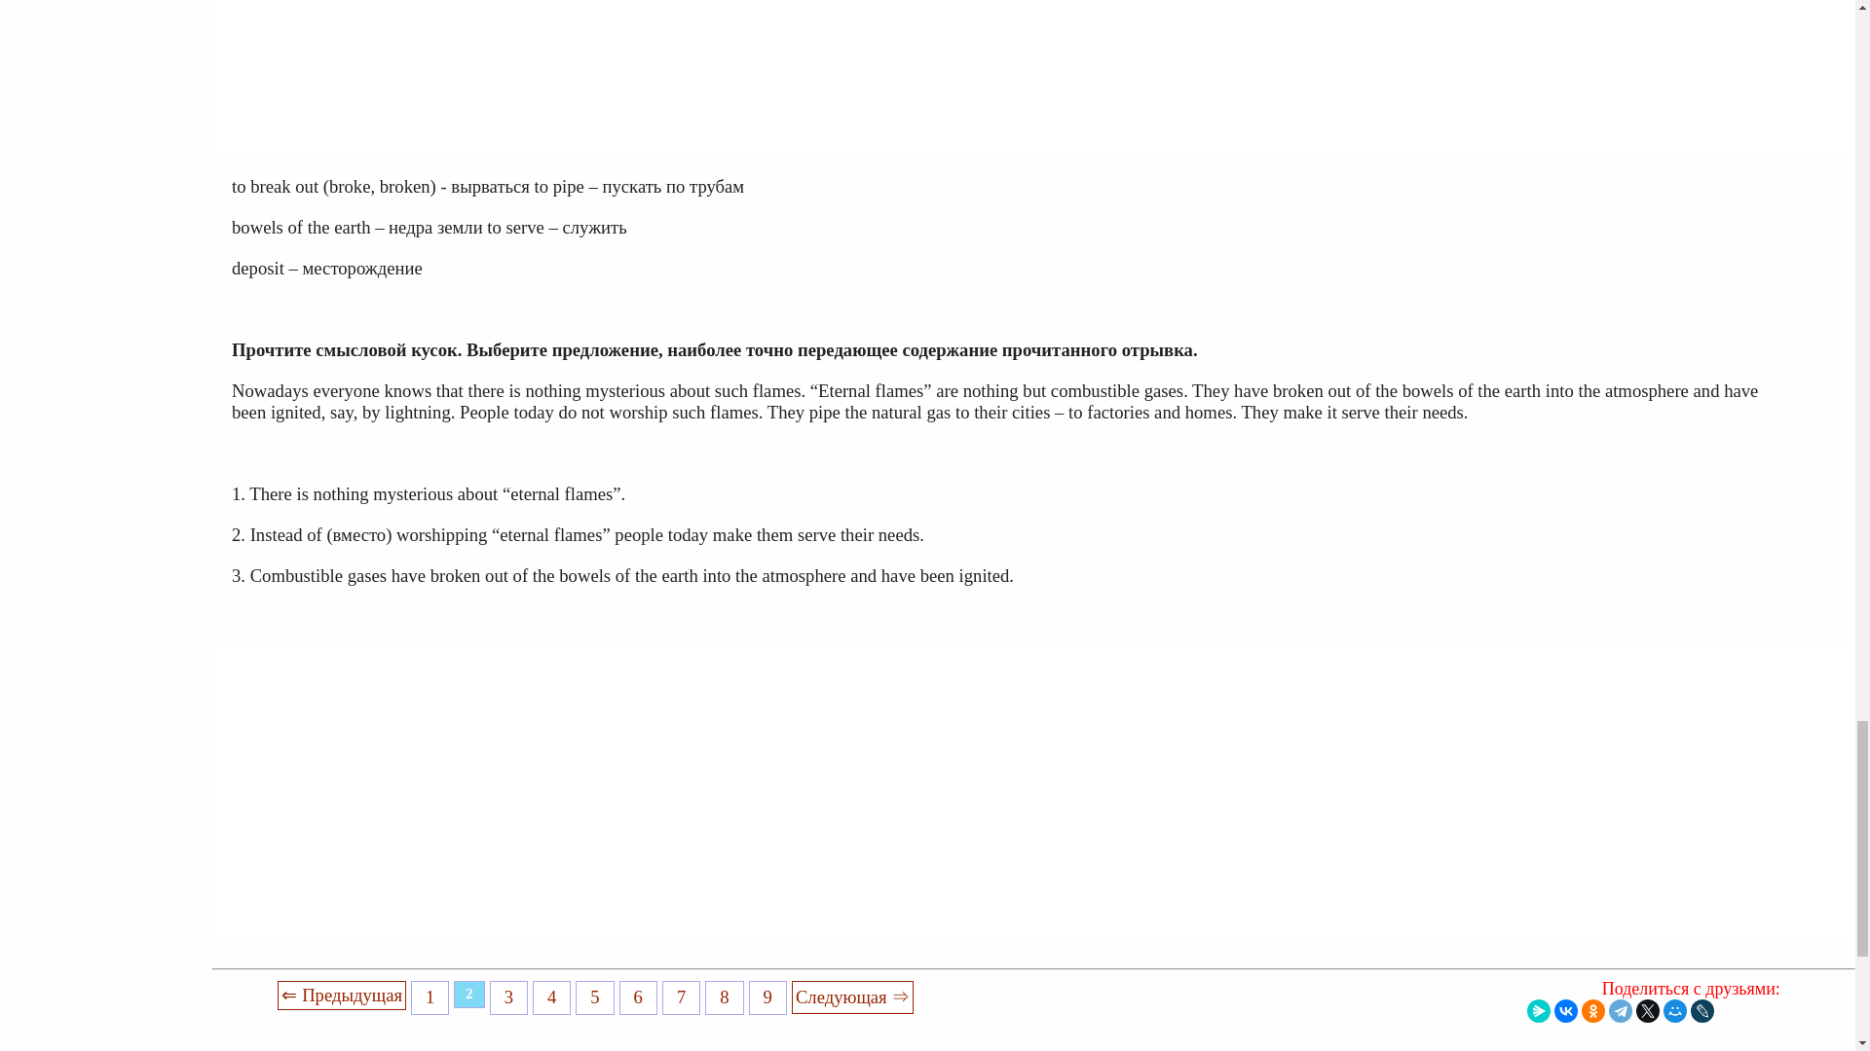 The image size is (1870, 1051). Describe the element at coordinates (1621, 1010) in the screenshot. I see `Telegram` at that location.